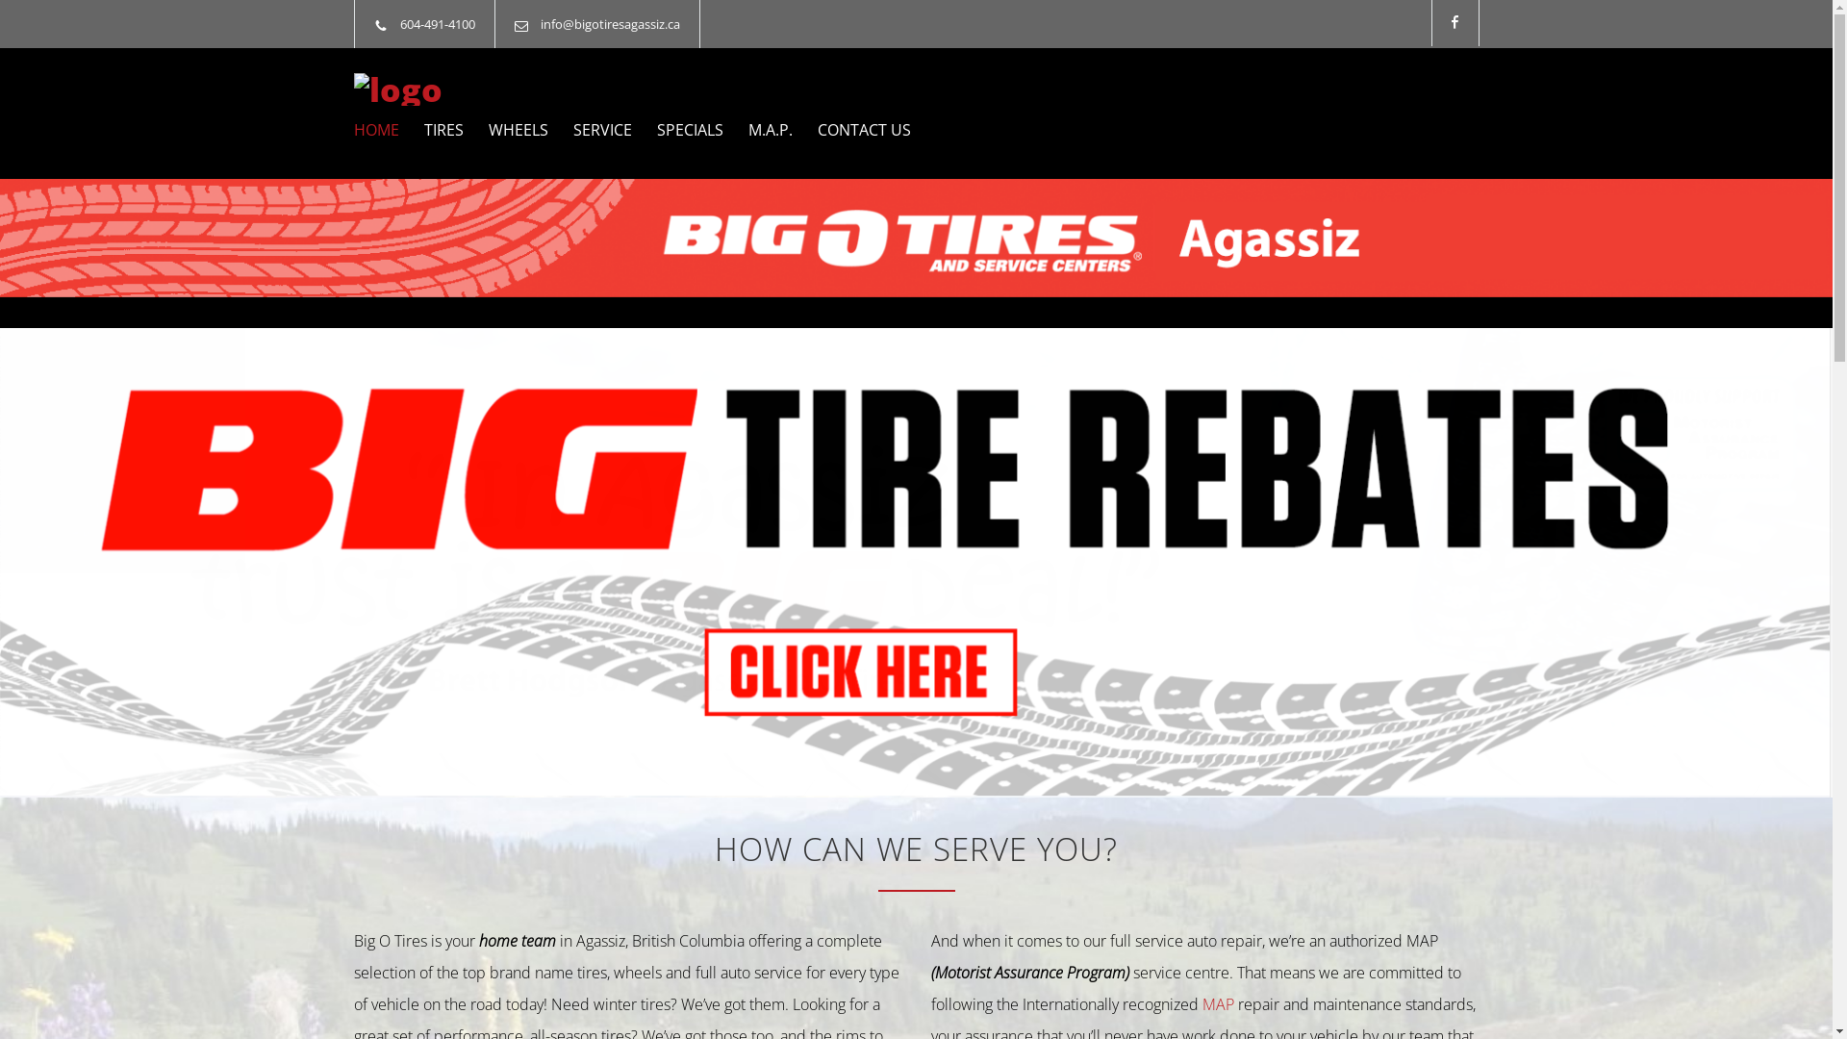  I want to click on TIRES, so click(431, 130).